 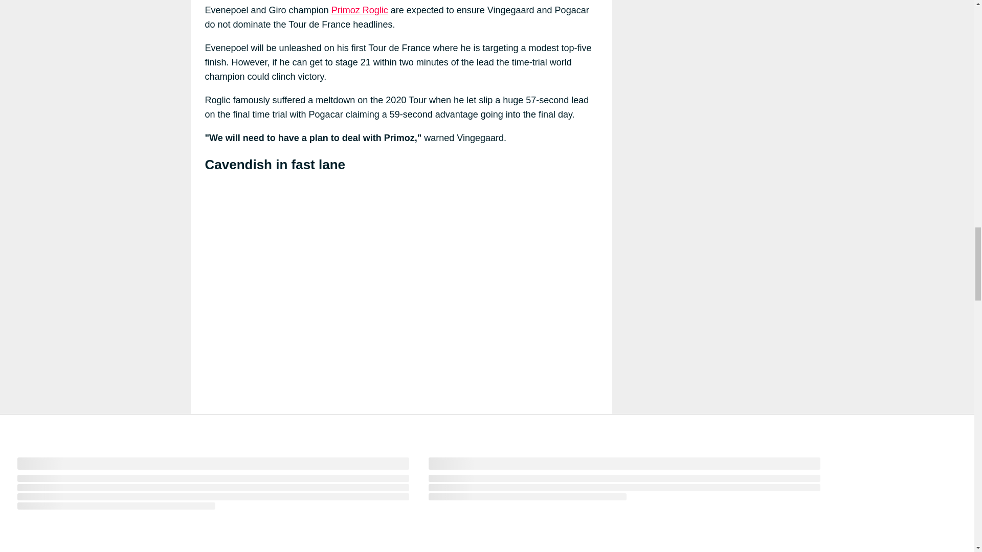 What do you see at coordinates (306, 474) in the screenshot?
I see `Mark Cavendish` at bounding box center [306, 474].